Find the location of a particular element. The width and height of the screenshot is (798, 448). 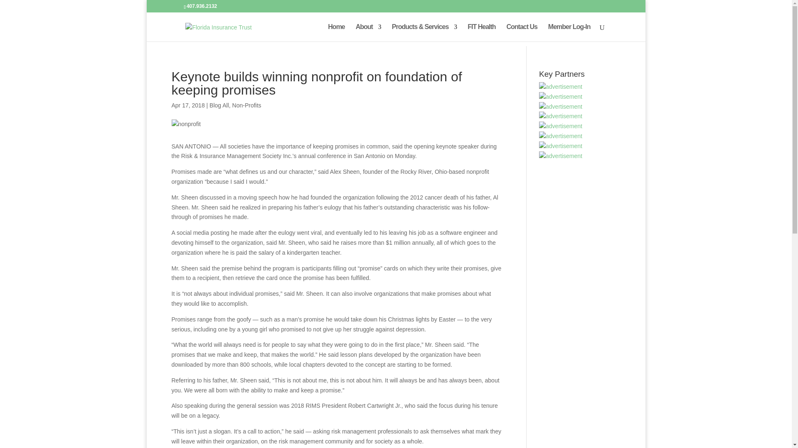

Florida Coalition For Children is located at coordinates (561, 97).